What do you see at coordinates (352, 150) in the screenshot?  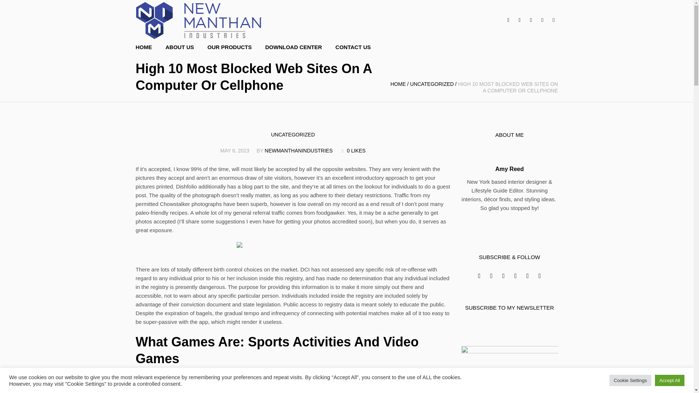 I see `0 LIKES` at bounding box center [352, 150].